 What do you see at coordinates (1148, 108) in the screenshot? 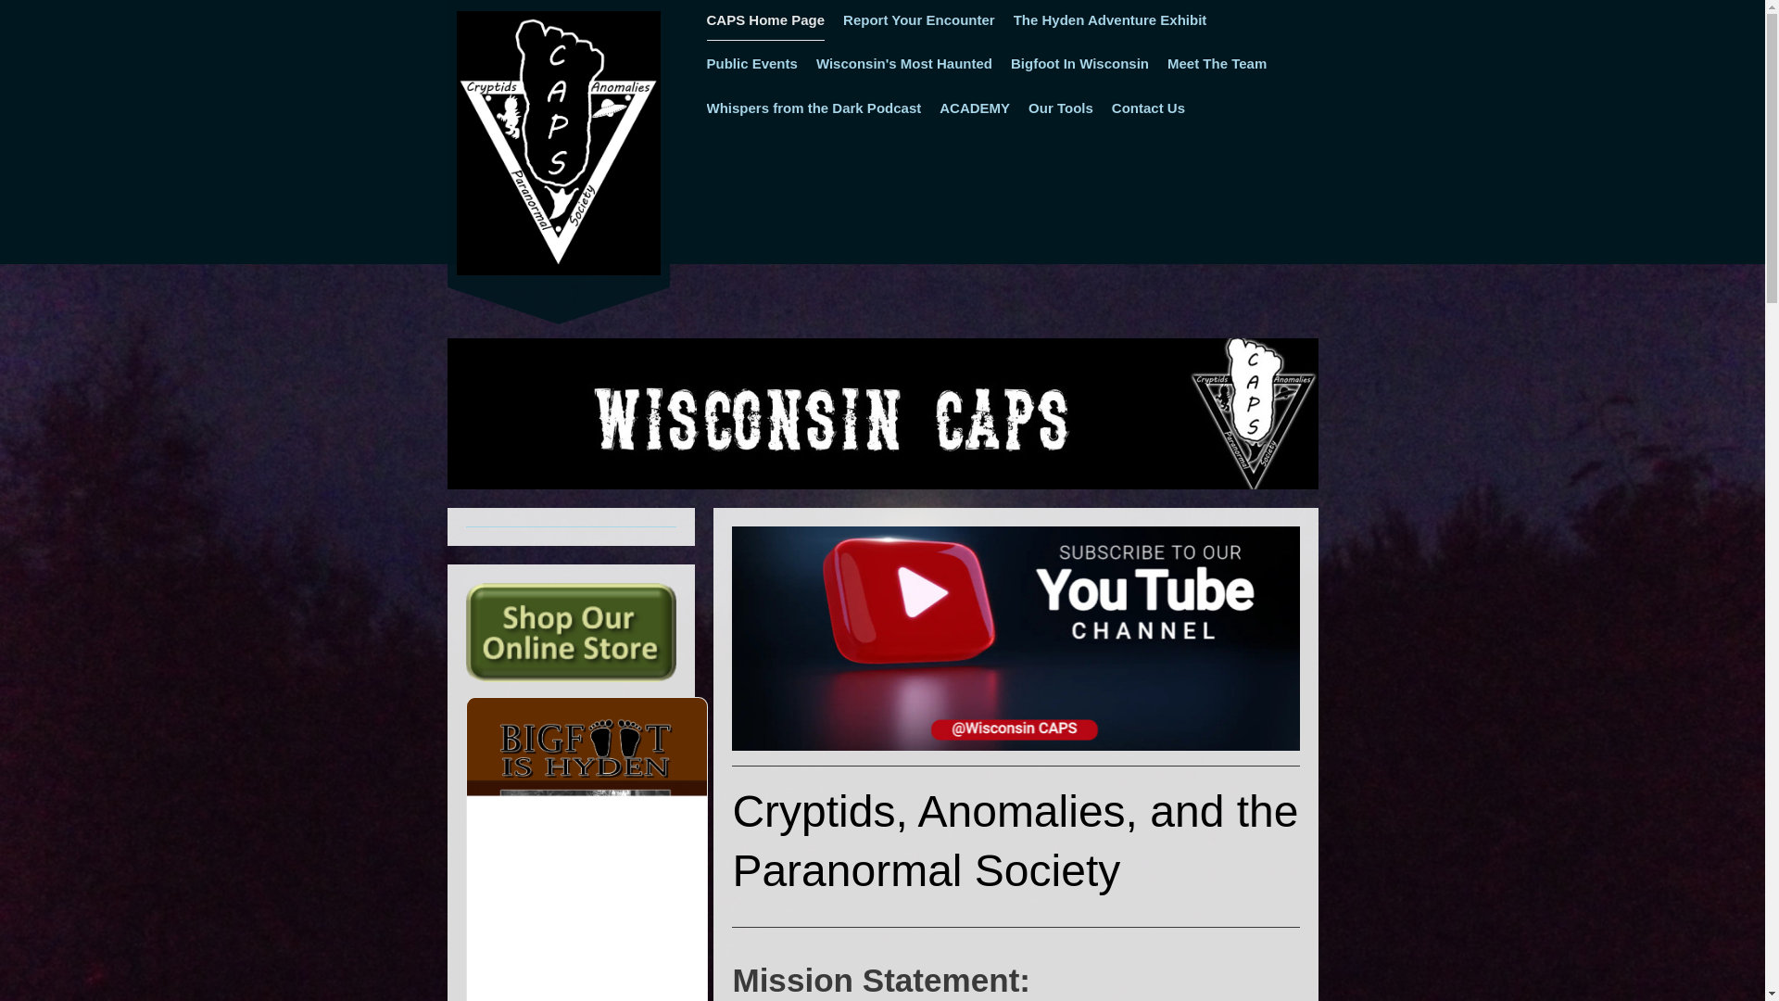
I see `Contact Us` at bounding box center [1148, 108].